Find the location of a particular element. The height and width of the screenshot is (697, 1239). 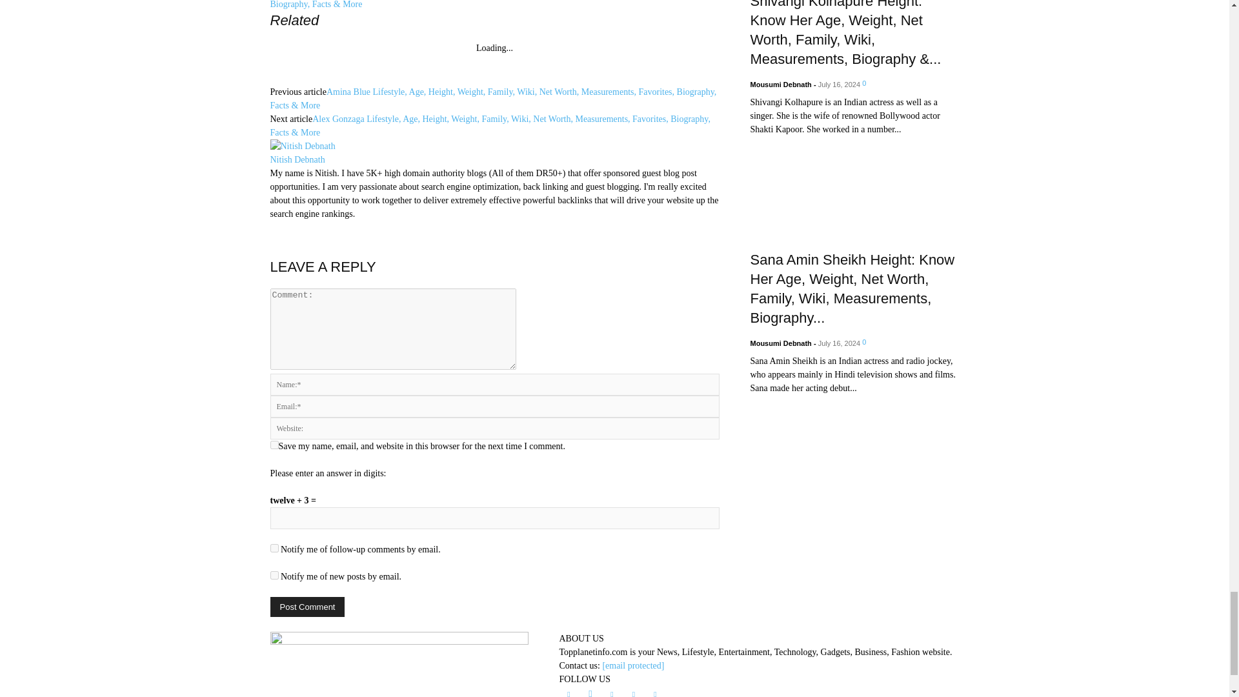

subscribe is located at coordinates (274, 574).